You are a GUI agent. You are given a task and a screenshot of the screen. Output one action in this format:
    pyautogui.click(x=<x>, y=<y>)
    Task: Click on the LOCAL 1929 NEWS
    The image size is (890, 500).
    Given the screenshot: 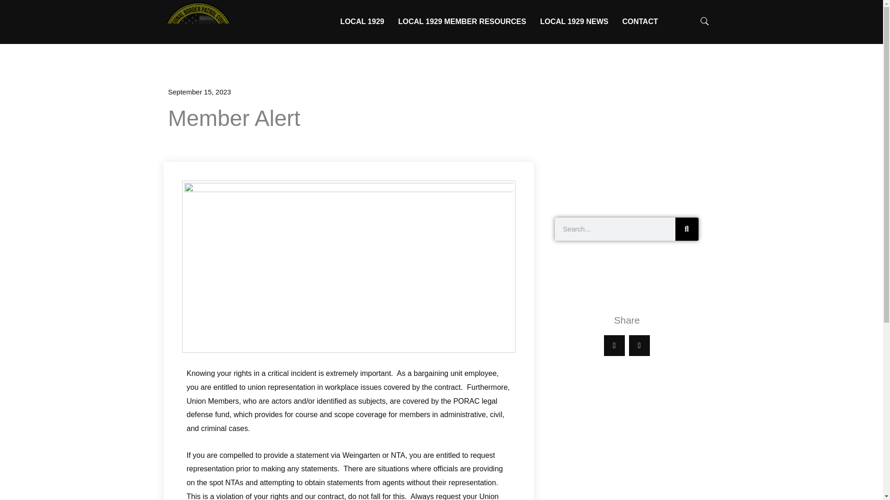 What is the action you would take?
    pyautogui.click(x=574, y=21)
    